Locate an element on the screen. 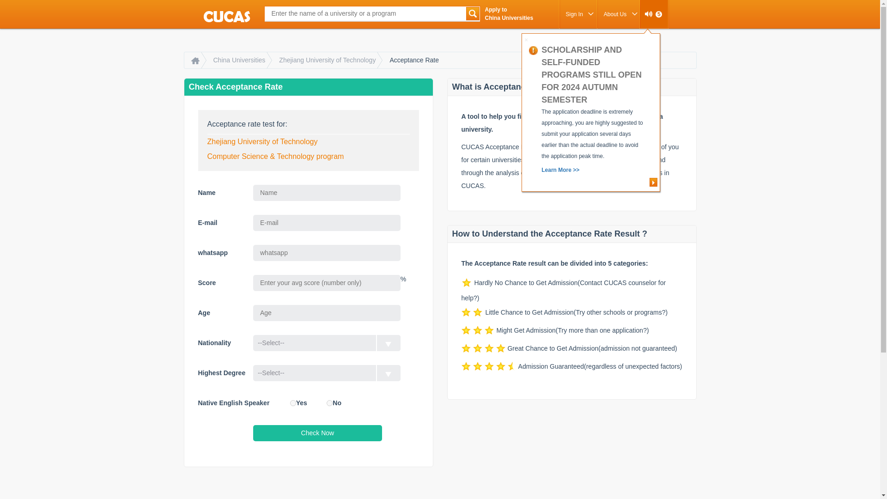 The width and height of the screenshot is (887, 499). Acceptance Rate is located at coordinates (414, 60).